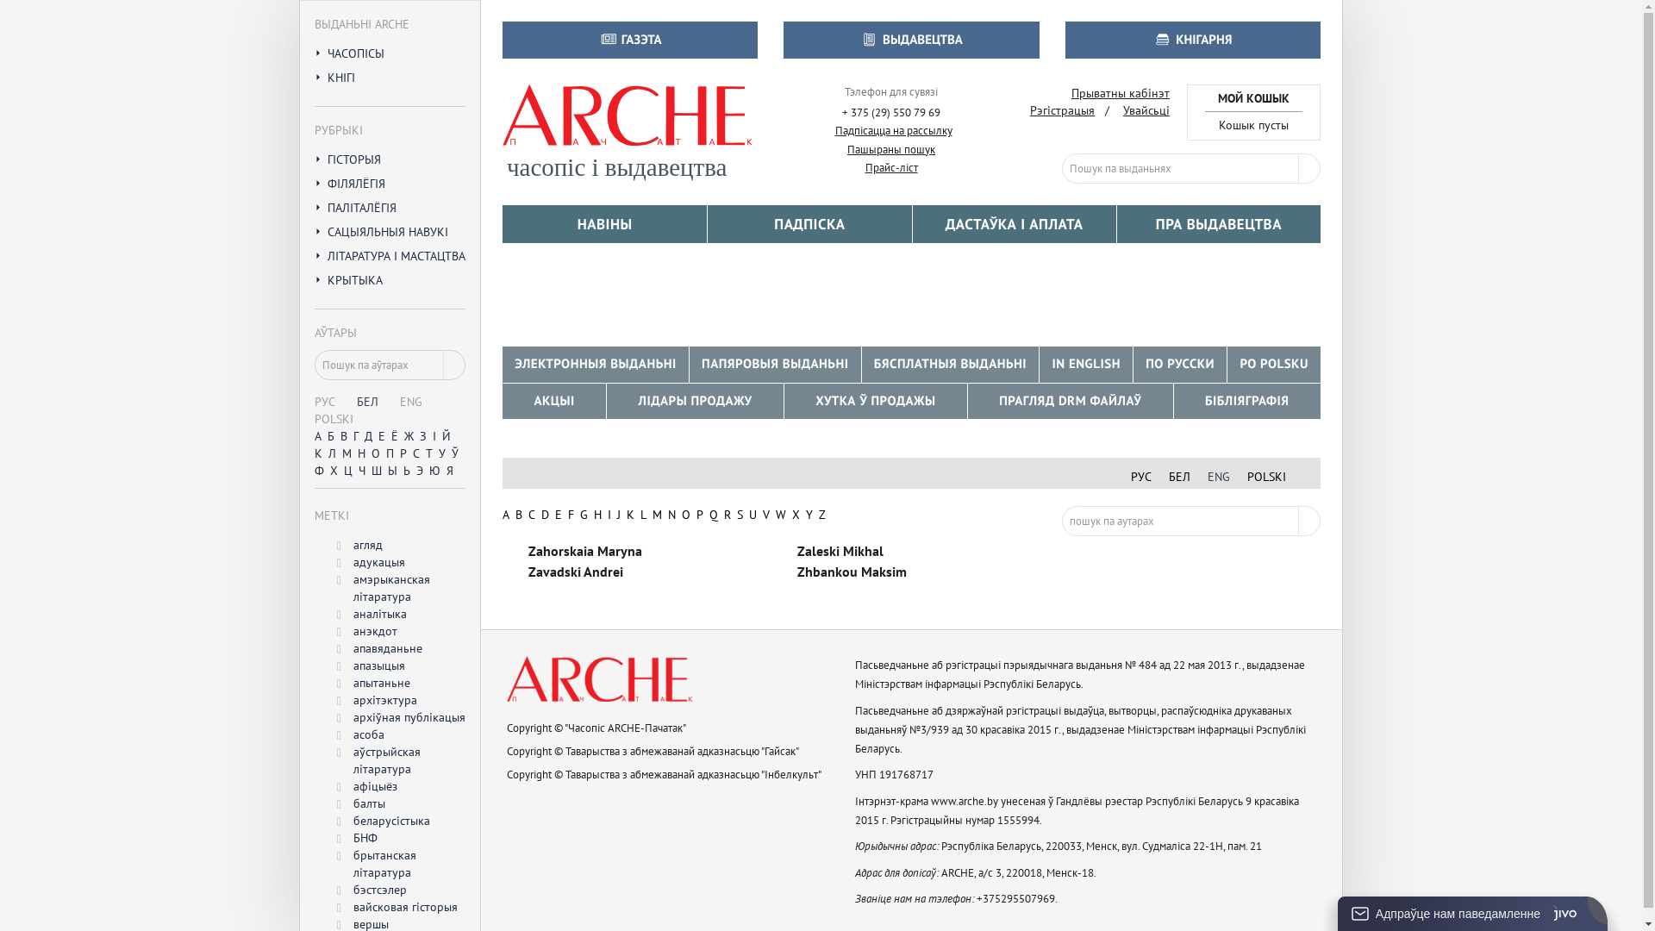  I want to click on F, so click(571, 515).